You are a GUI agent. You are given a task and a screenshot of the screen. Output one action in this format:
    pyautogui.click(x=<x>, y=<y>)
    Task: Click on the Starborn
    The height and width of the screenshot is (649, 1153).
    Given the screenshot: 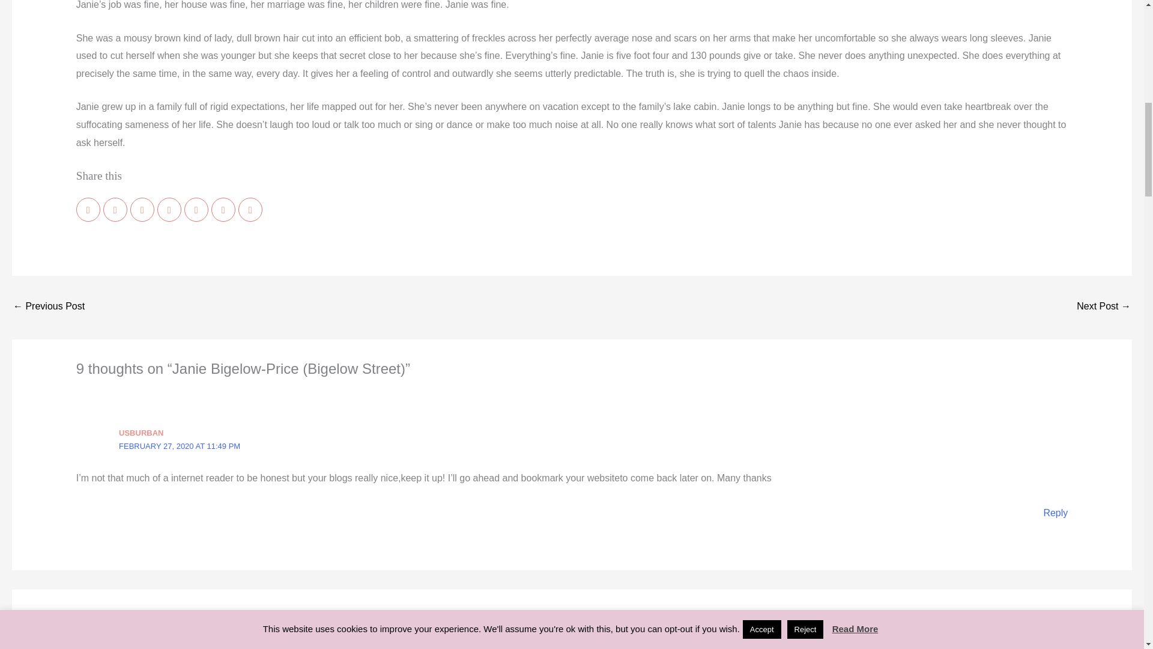 What is the action you would take?
    pyautogui.click(x=48, y=307)
    